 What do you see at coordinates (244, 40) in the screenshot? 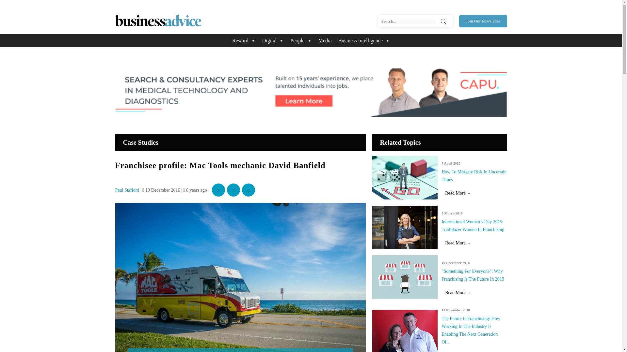
I see `Reward` at bounding box center [244, 40].